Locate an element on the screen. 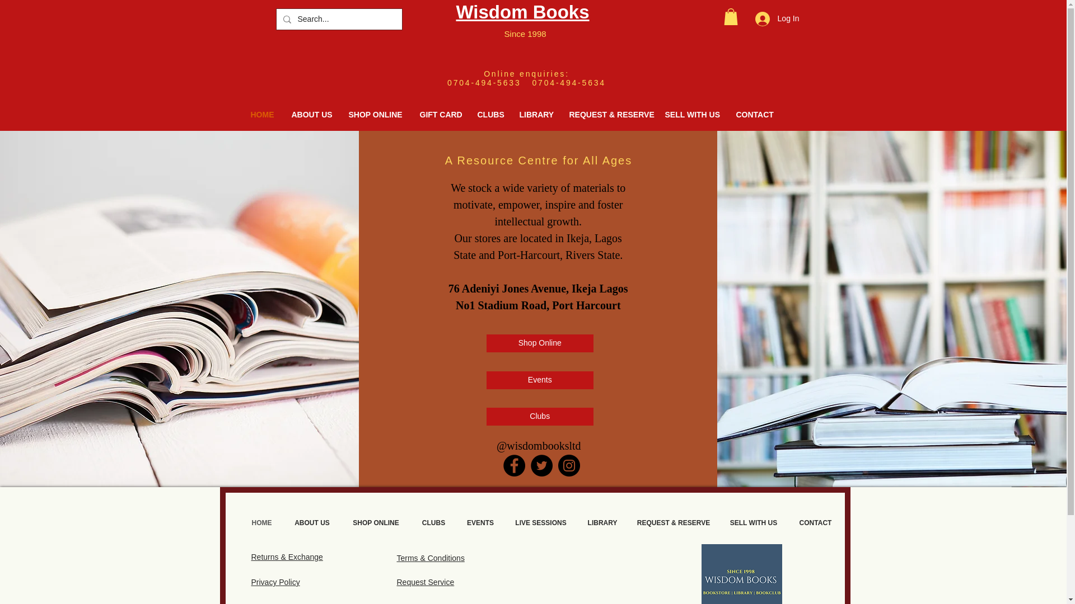 The height and width of the screenshot is (604, 1075). SELL WITH US is located at coordinates (691, 115).